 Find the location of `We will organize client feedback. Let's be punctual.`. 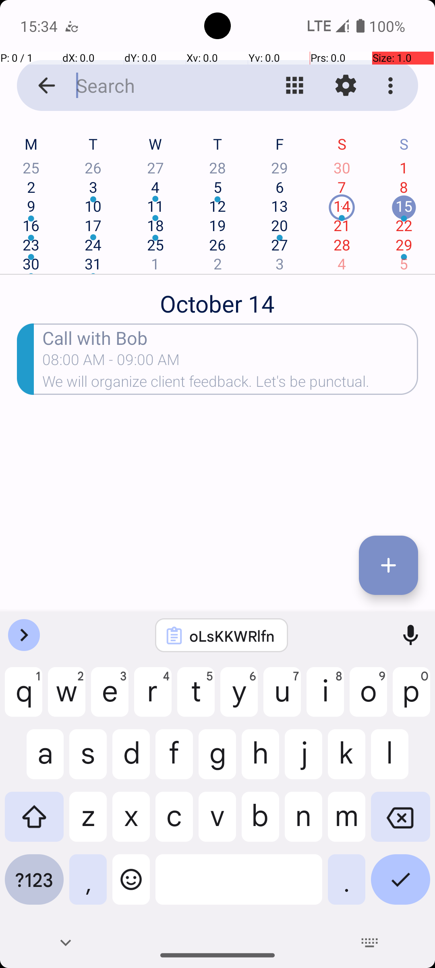

We will organize client feedback. Let's be punctual. is located at coordinates (230, 384).